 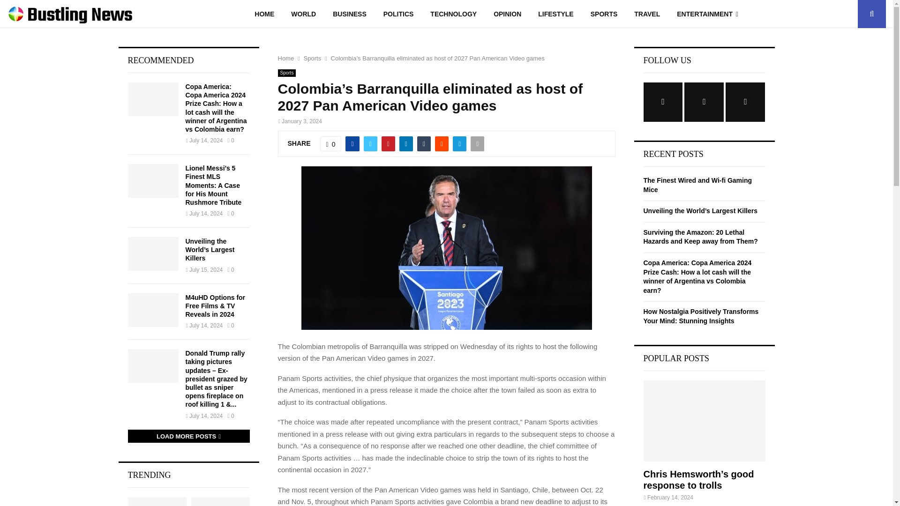 I want to click on BUSINESS, so click(x=350, y=14).